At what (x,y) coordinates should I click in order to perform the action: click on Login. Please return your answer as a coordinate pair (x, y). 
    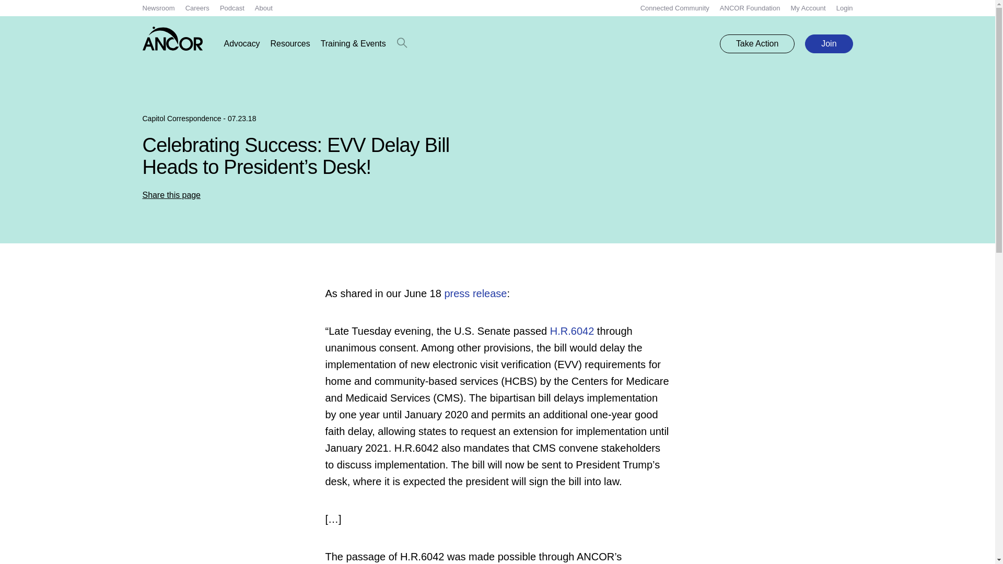
    Looking at the image, I should click on (845, 7).